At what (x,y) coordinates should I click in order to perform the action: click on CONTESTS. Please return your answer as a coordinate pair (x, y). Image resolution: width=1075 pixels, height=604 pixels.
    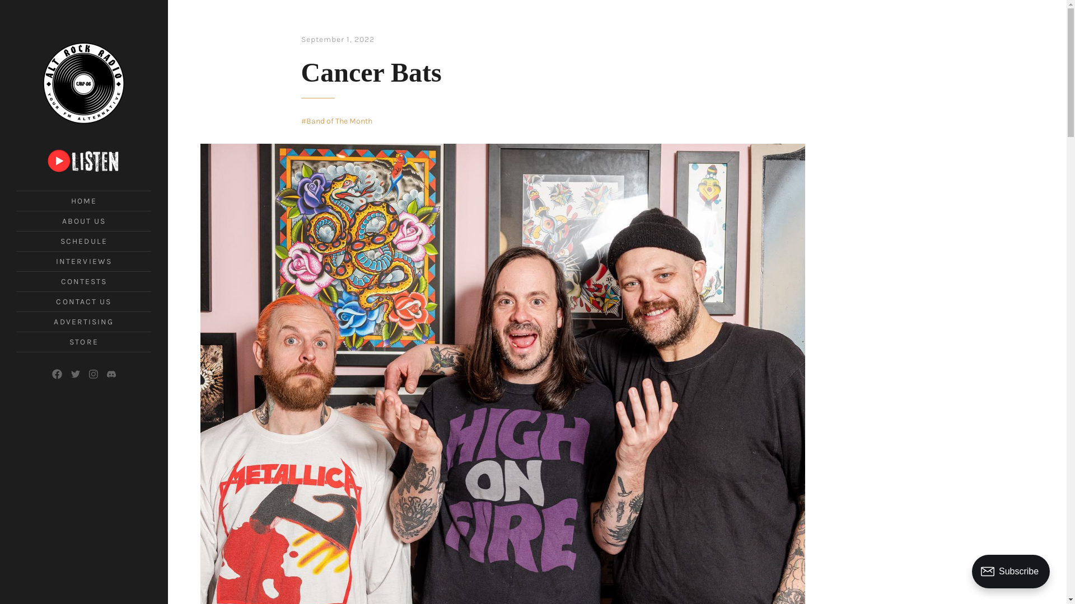
    Looking at the image, I should click on (84, 282).